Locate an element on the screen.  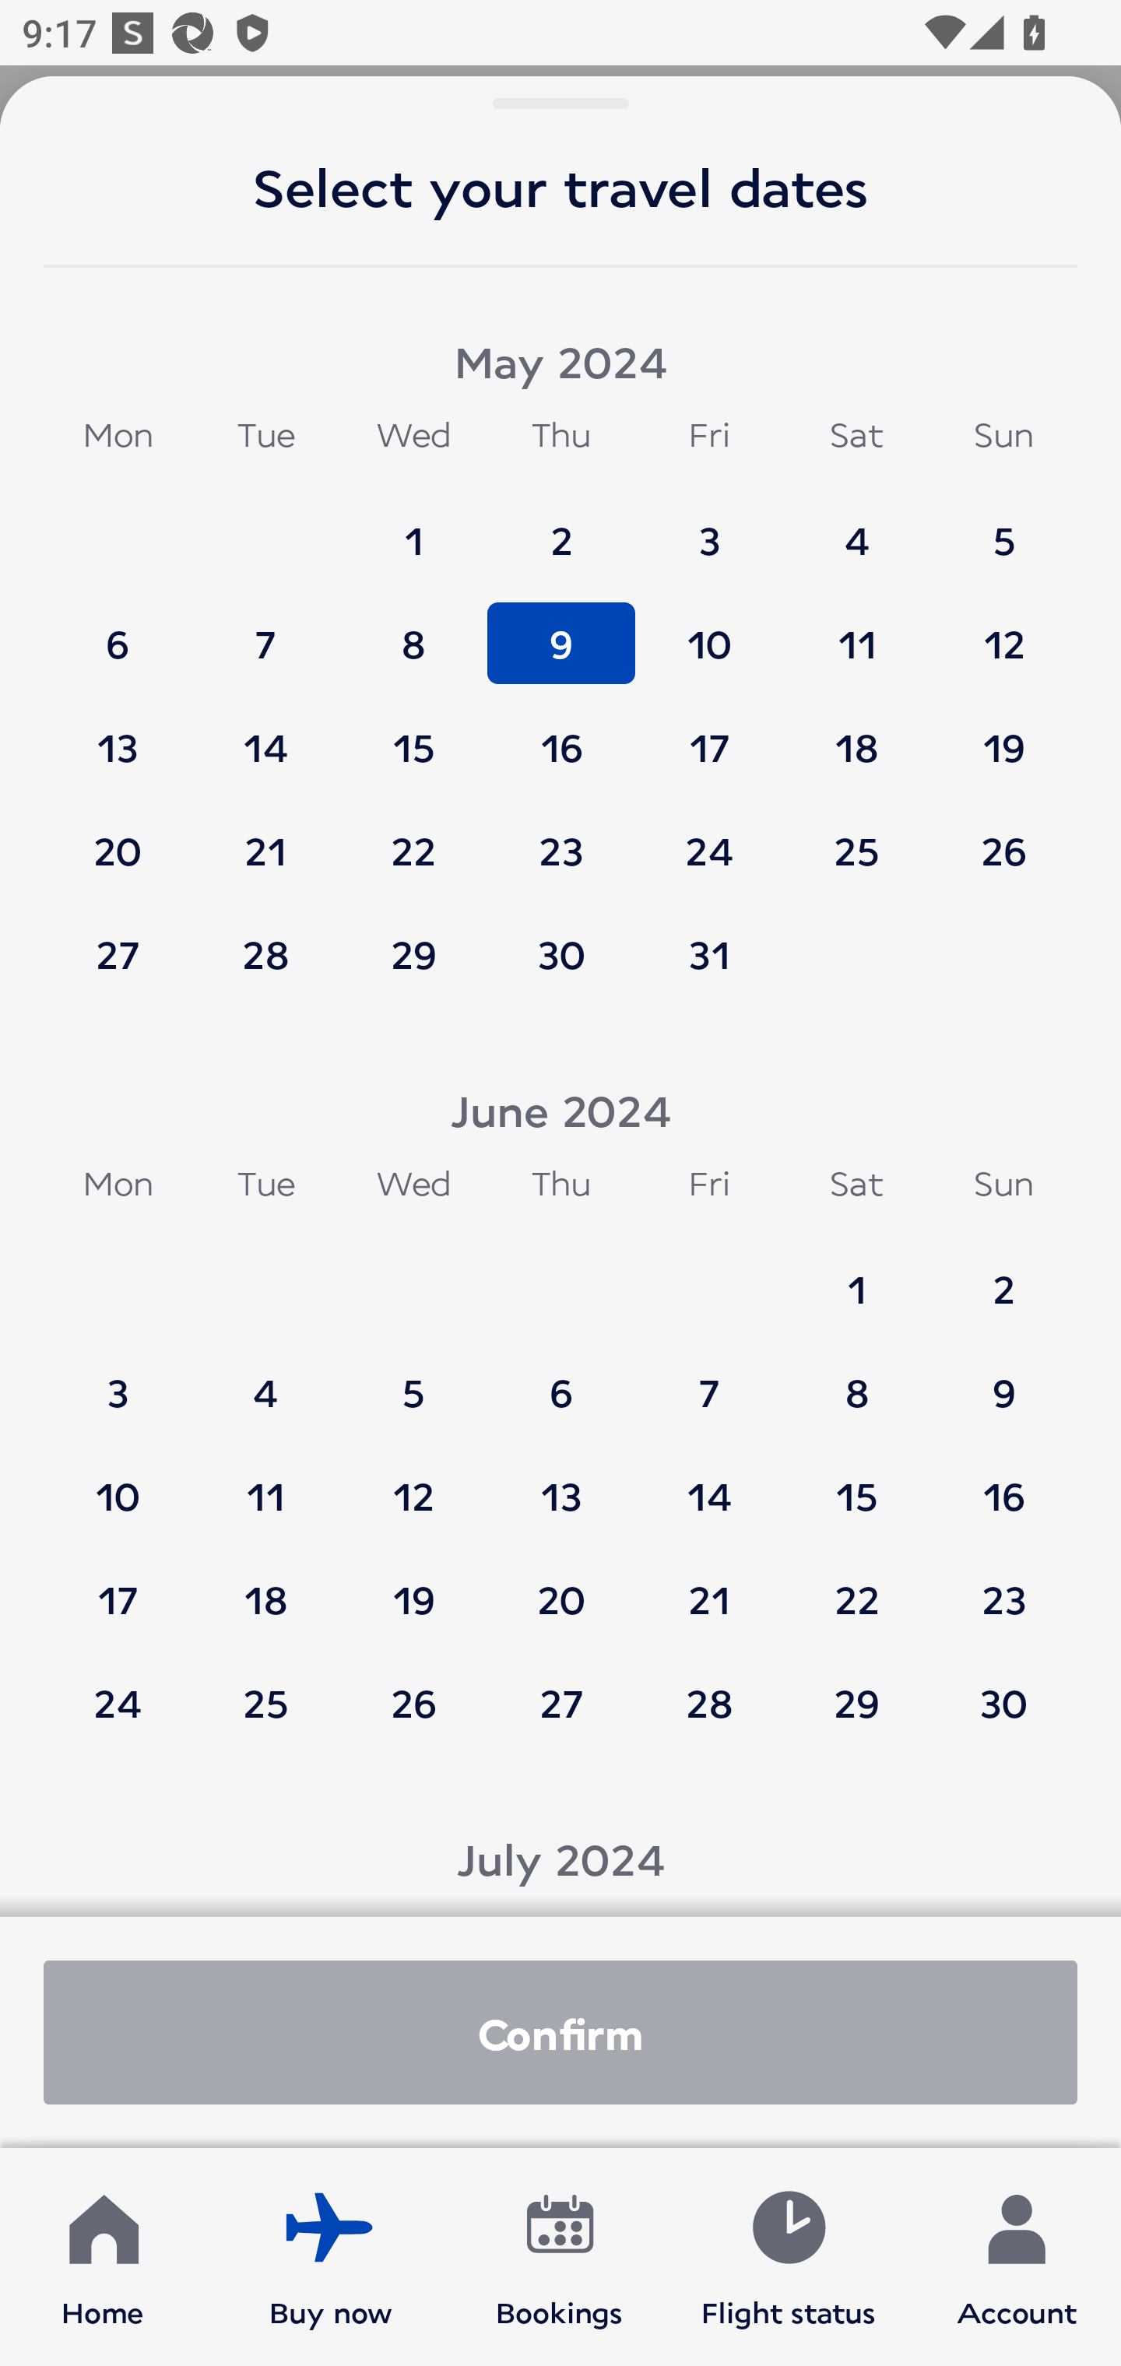
Flight status is located at coordinates (788, 2257).